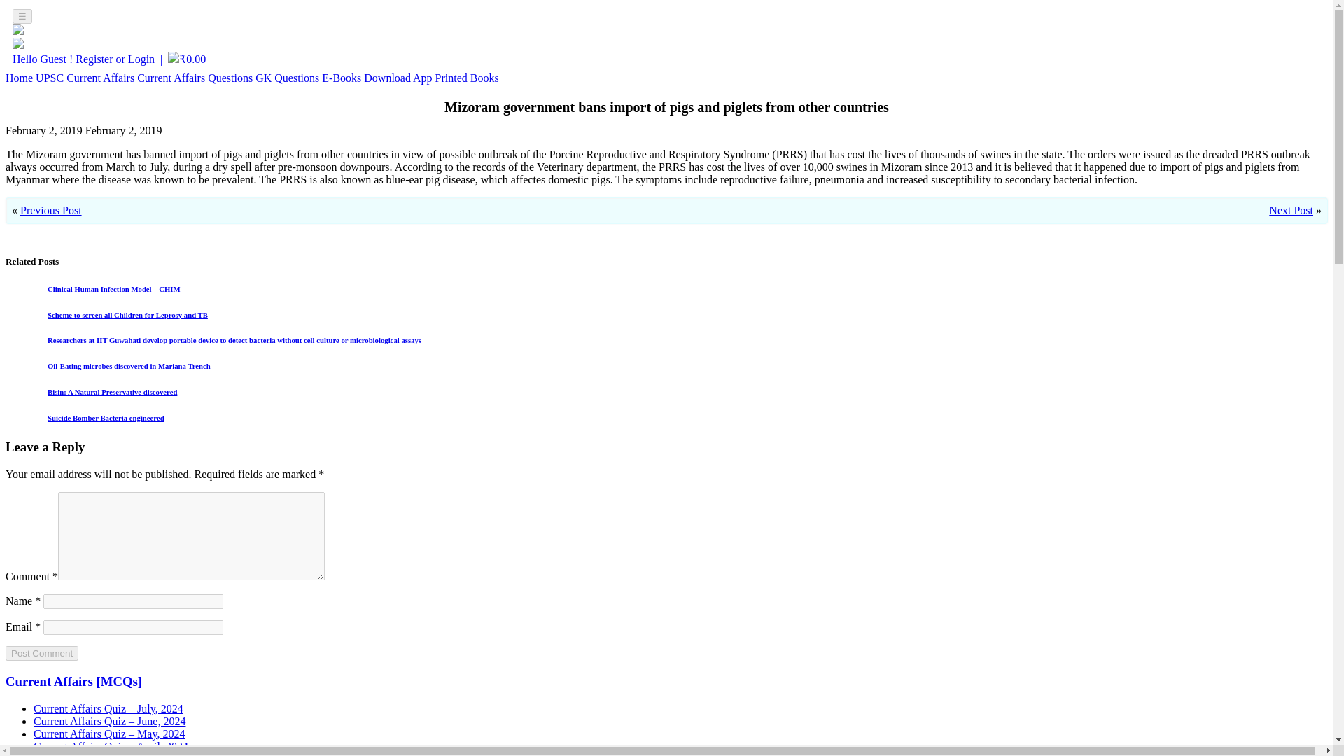  I want to click on Bisin: A Natural Preservative discovered, so click(112, 392).